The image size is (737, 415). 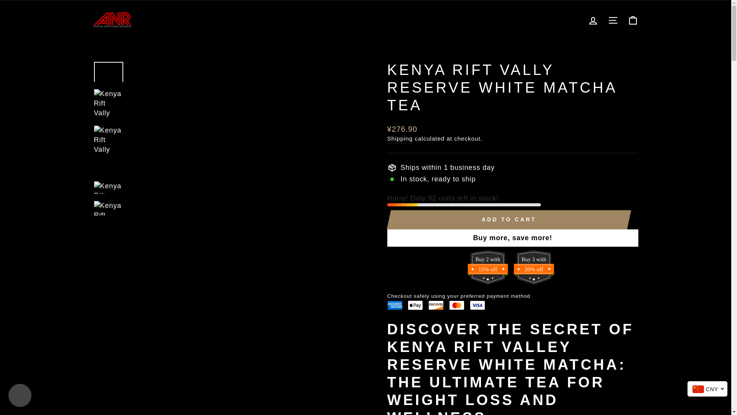 I want to click on SITE NAVIGATION, so click(x=613, y=20).